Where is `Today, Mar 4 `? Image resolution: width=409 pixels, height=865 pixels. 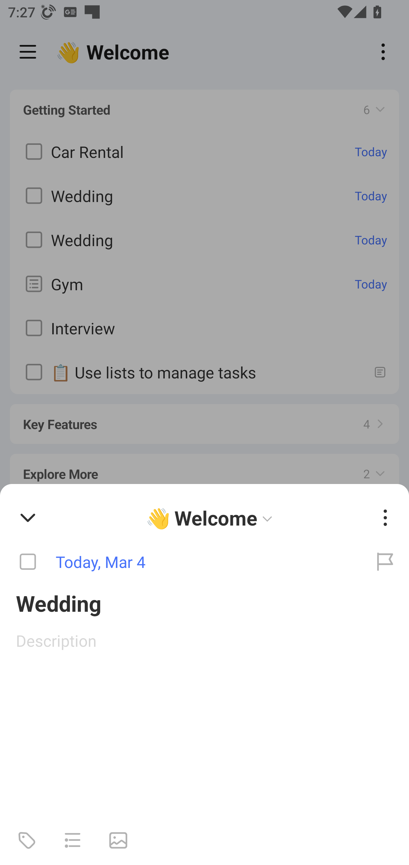
Today, Mar 4  is located at coordinates (181, 562).